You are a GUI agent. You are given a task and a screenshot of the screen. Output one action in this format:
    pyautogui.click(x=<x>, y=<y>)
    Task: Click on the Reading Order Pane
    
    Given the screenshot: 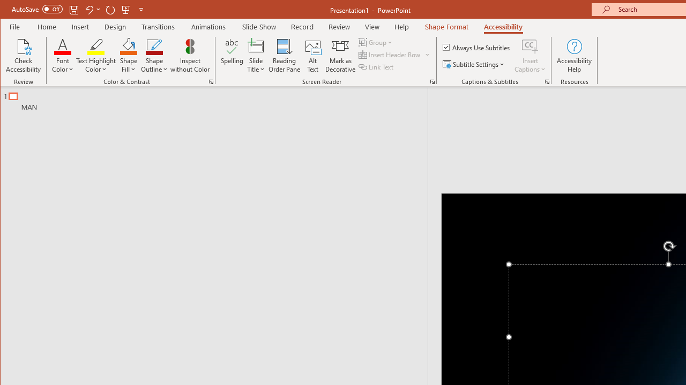 What is the action you would take?
    pyautogui.click(x=285, y=56)
    